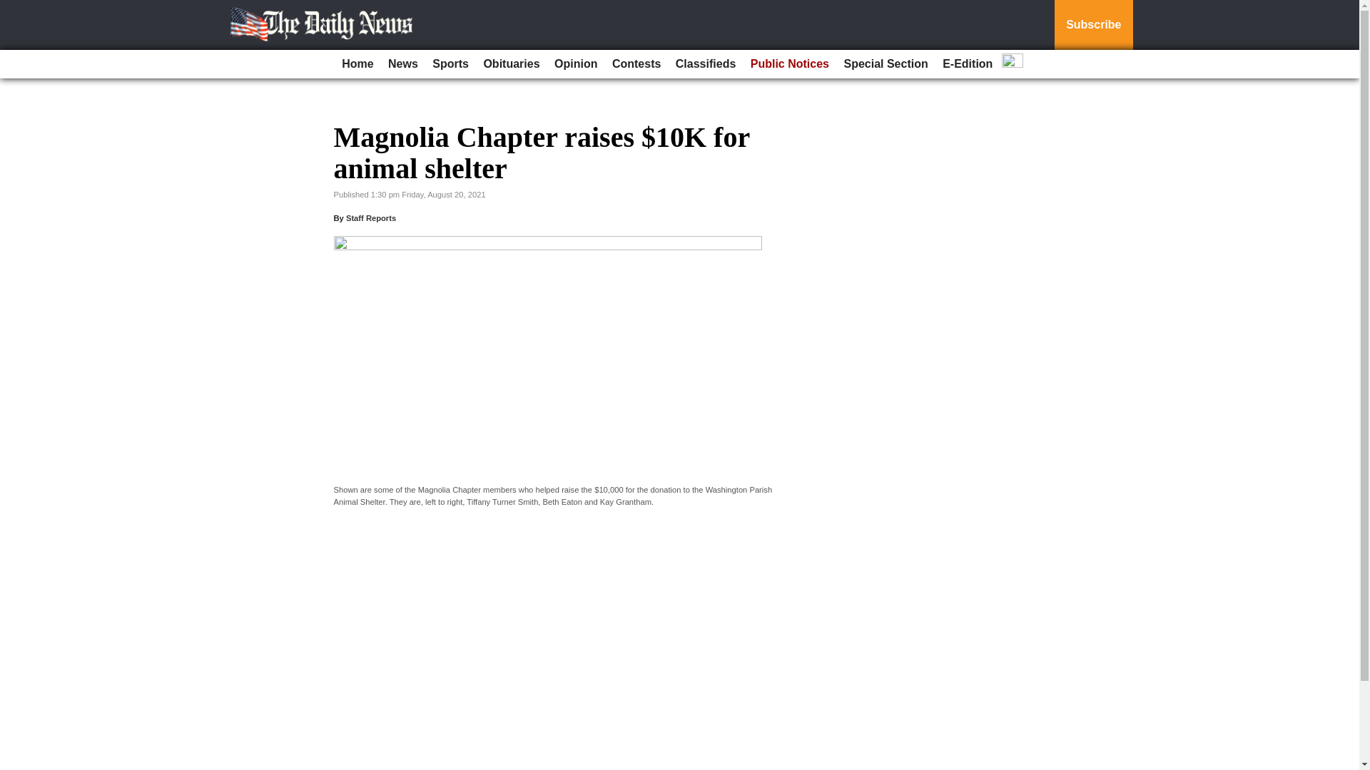  I want to click on Contests, so click(636, 64).